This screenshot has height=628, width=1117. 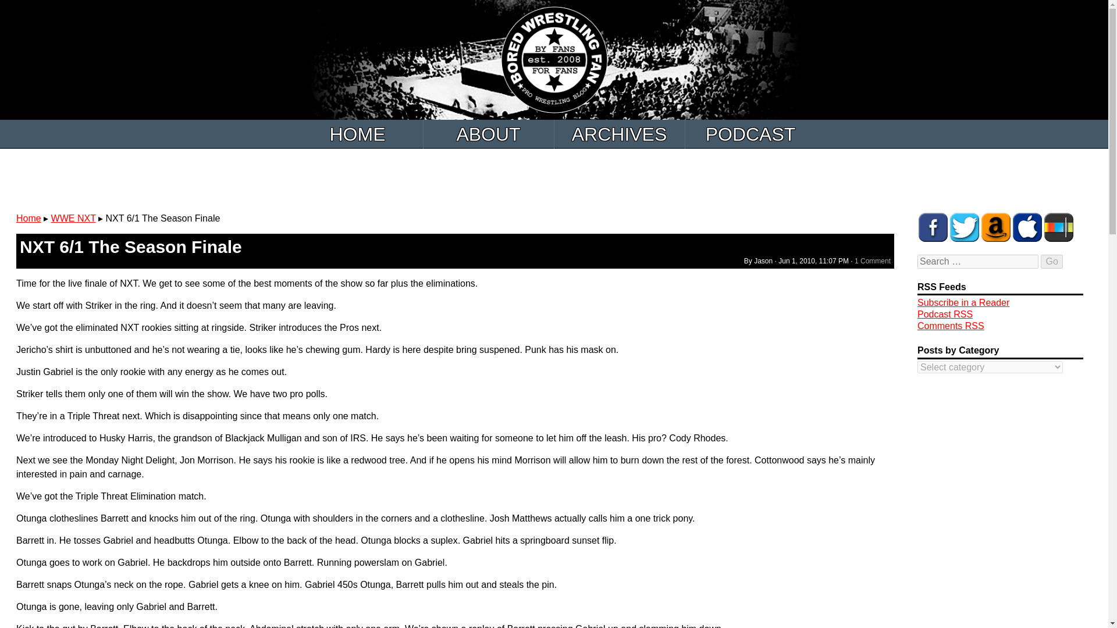 What do you see at coordinates (73, 219) in the screenshot?
I see `WWE NXT` at bounding box center [73, 219].